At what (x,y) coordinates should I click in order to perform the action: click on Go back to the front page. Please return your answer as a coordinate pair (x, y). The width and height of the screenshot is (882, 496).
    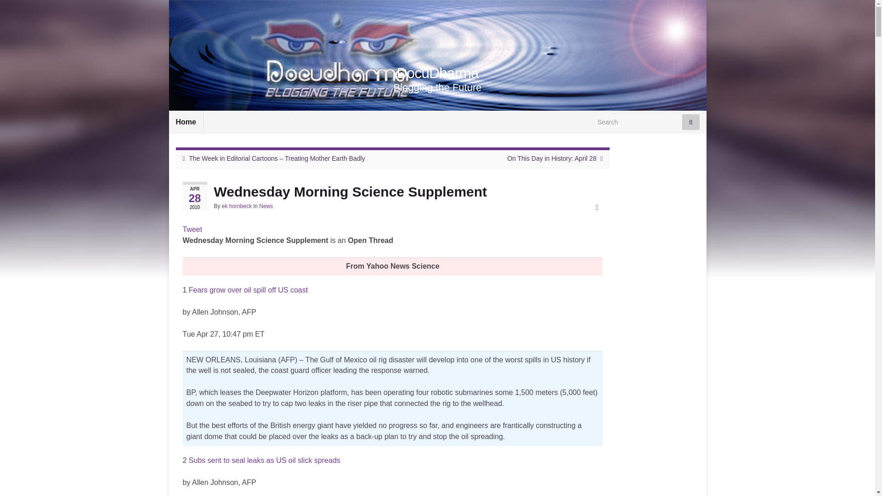
    Looking at the image, I should click on (437, 73).